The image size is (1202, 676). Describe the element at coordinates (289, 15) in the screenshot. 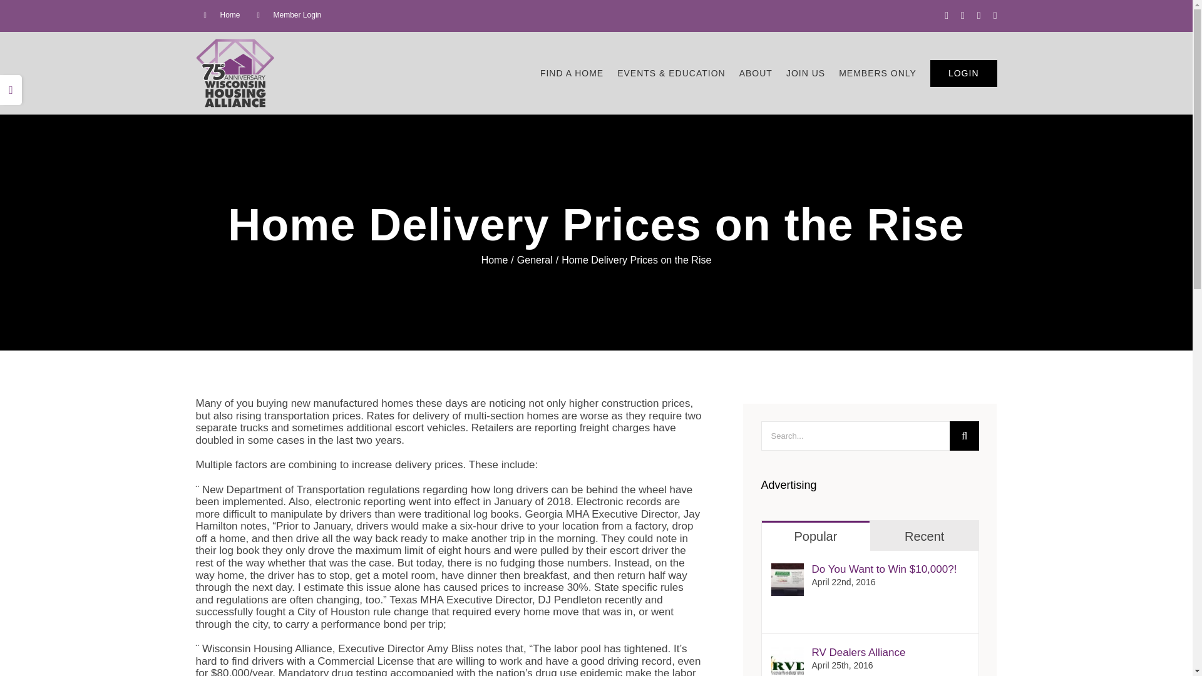

I see `Member Login` at that location.